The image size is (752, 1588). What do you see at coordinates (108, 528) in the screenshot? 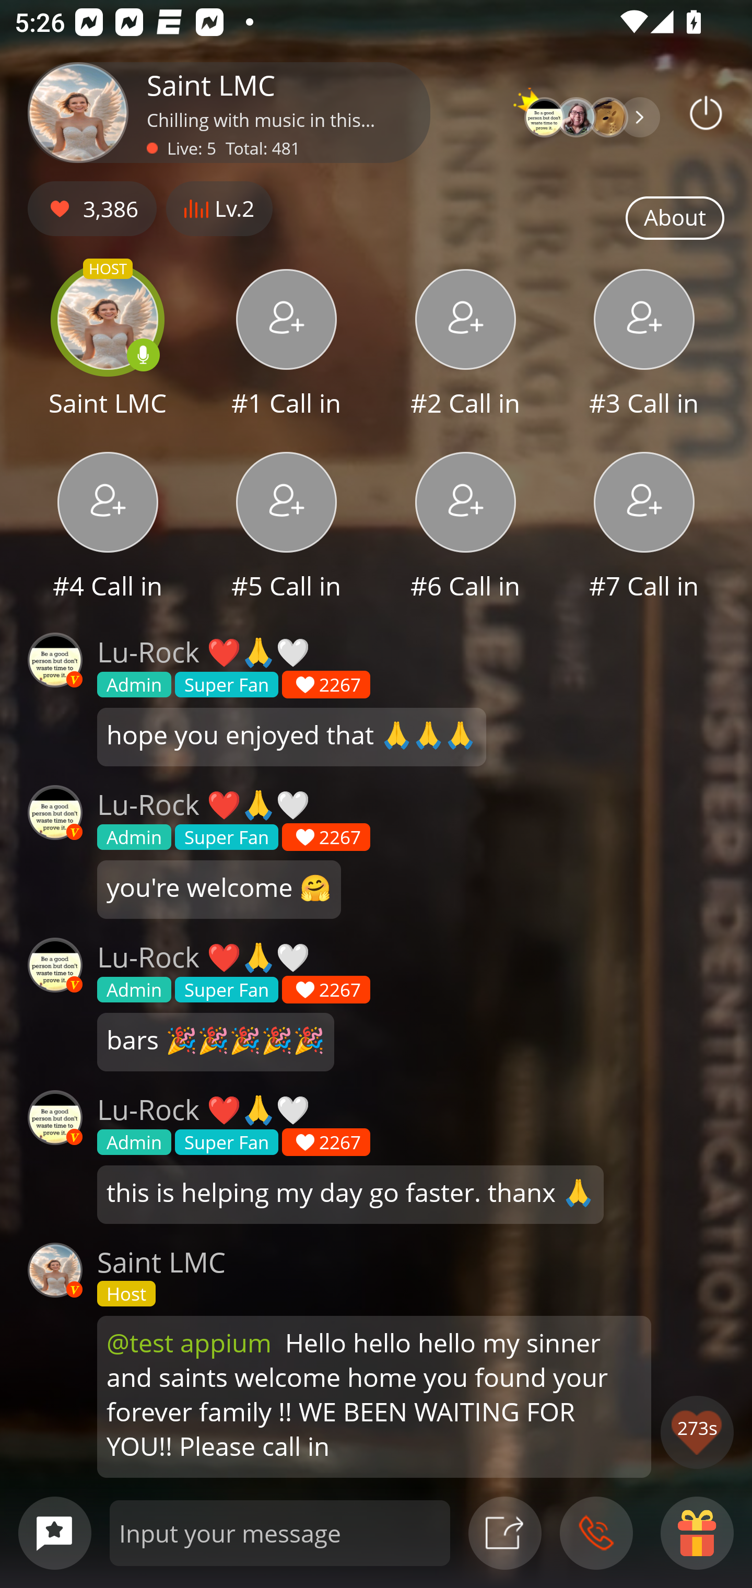
I see `#4 Call in` at bounding box center [108, 528].